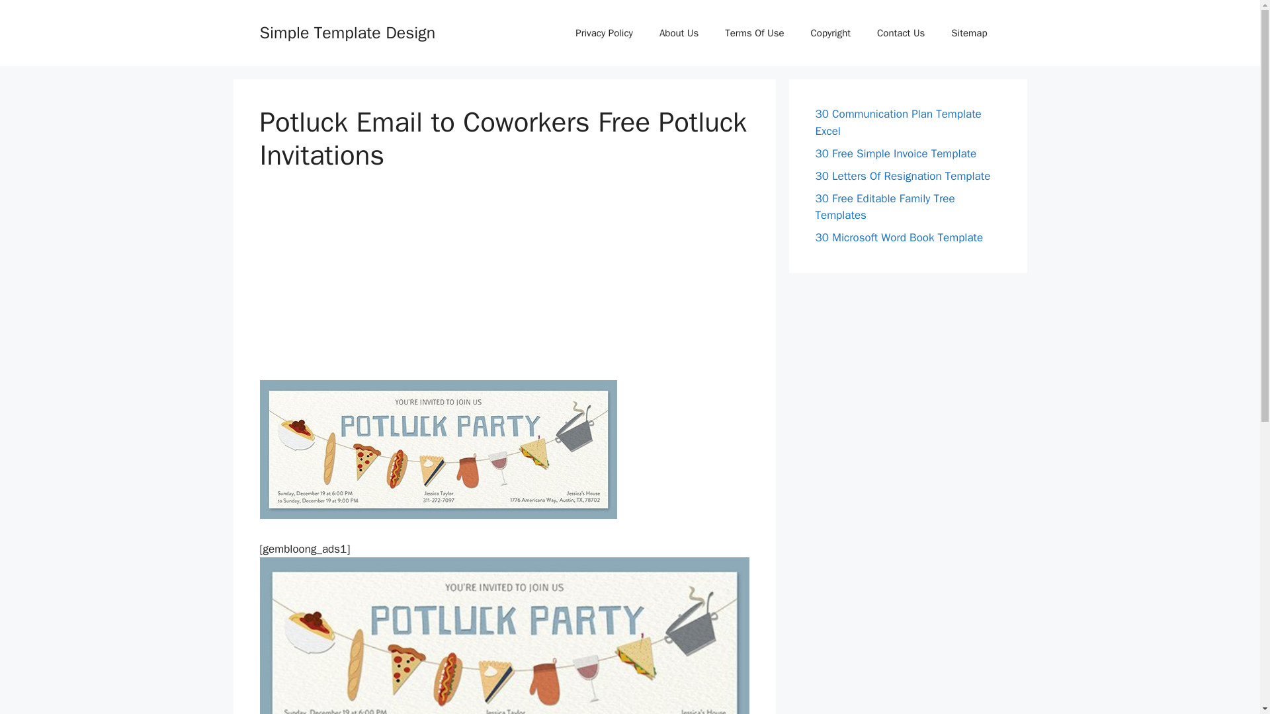 The image size is (1270, 714). Describe the element at coordinates (605, 33) in the screenshot. I see `Privacy Policy` at that location.